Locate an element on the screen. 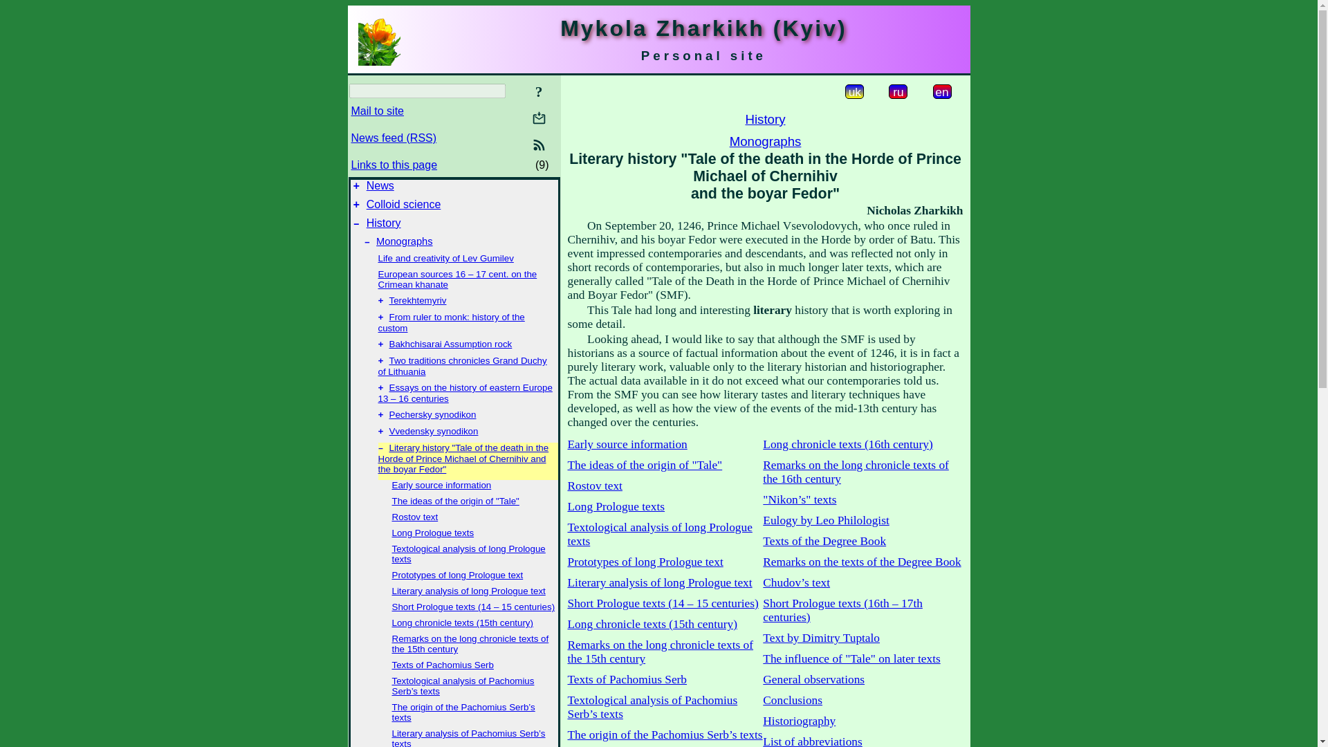 Image resolution: width=1328 pixels, height=747 pixels. Terekhtemyriv is located at coordinates (418, 300).